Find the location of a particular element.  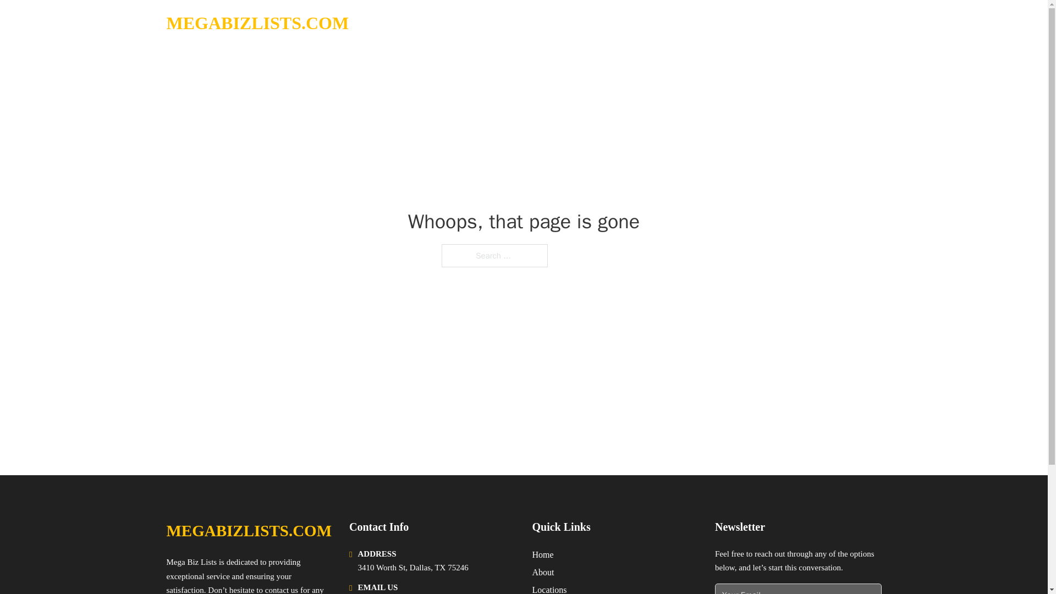

MEGABIZLISTS.COM is located at coordinates (257, 23).